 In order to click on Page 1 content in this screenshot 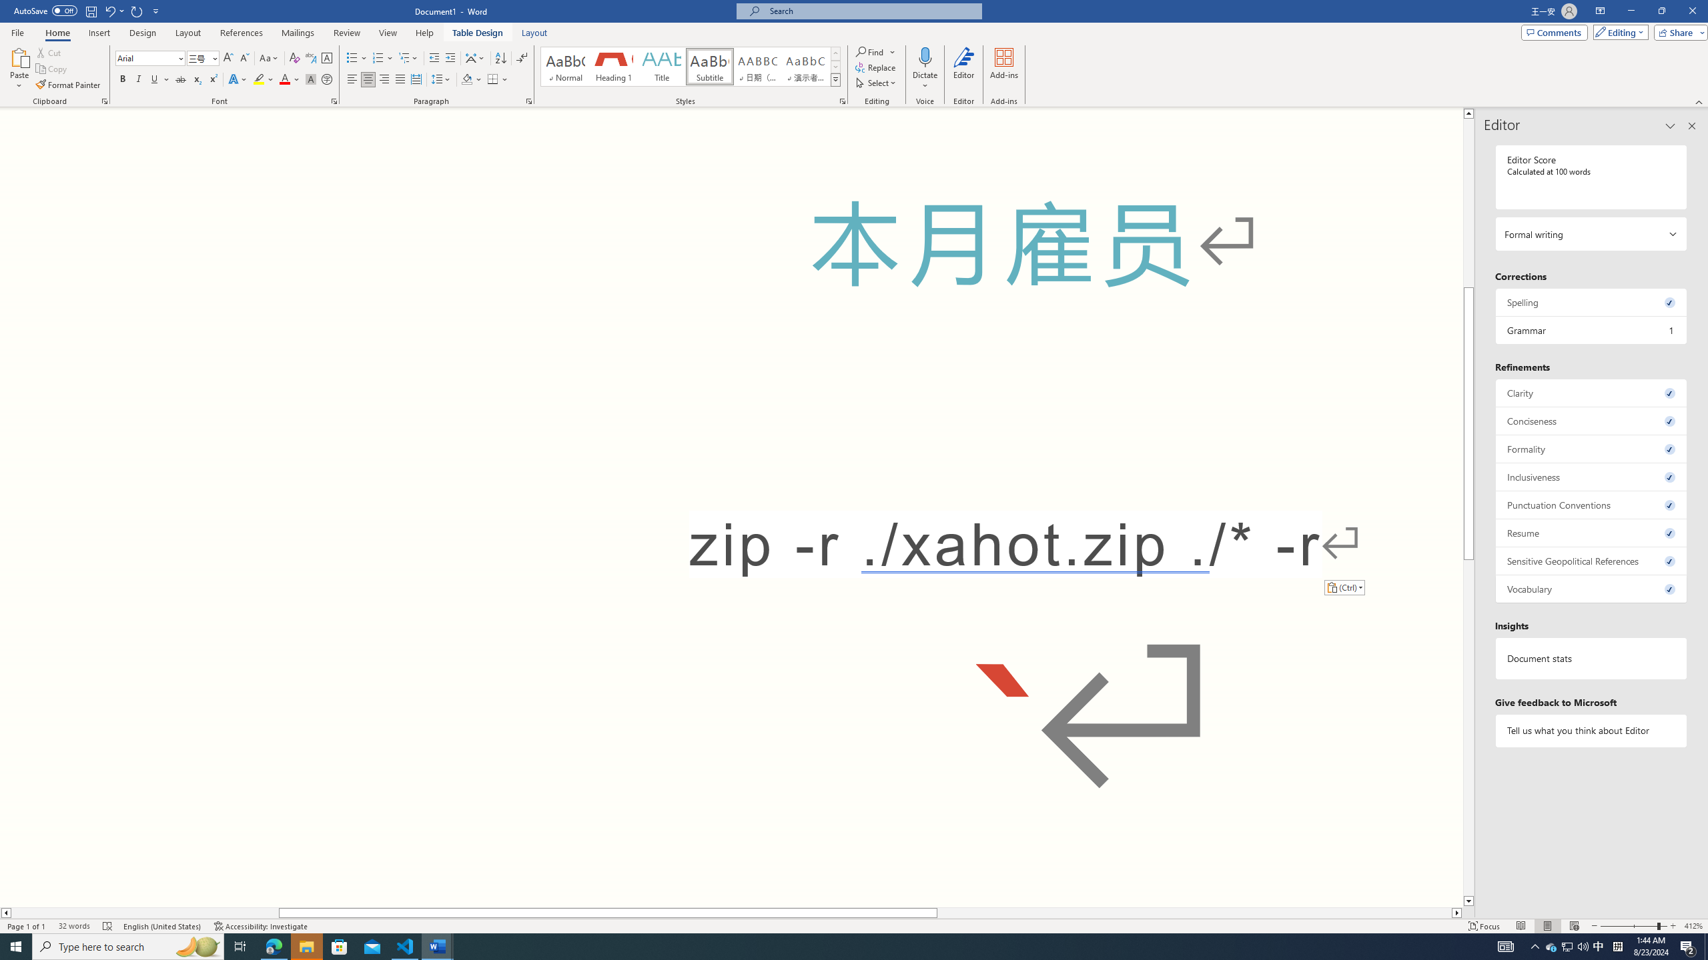, I will do `click(731, 507)`.